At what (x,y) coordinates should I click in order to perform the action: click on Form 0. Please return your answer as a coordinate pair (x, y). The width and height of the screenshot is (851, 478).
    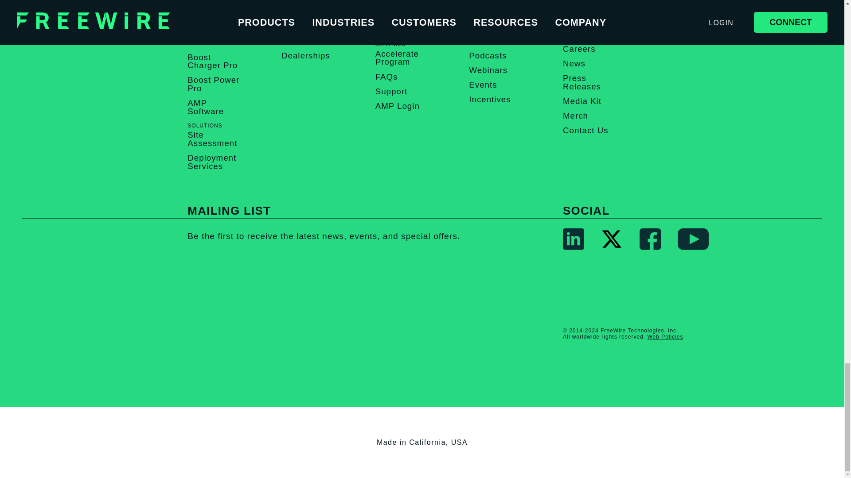
    Looking at the image, I should click on (328, 313).